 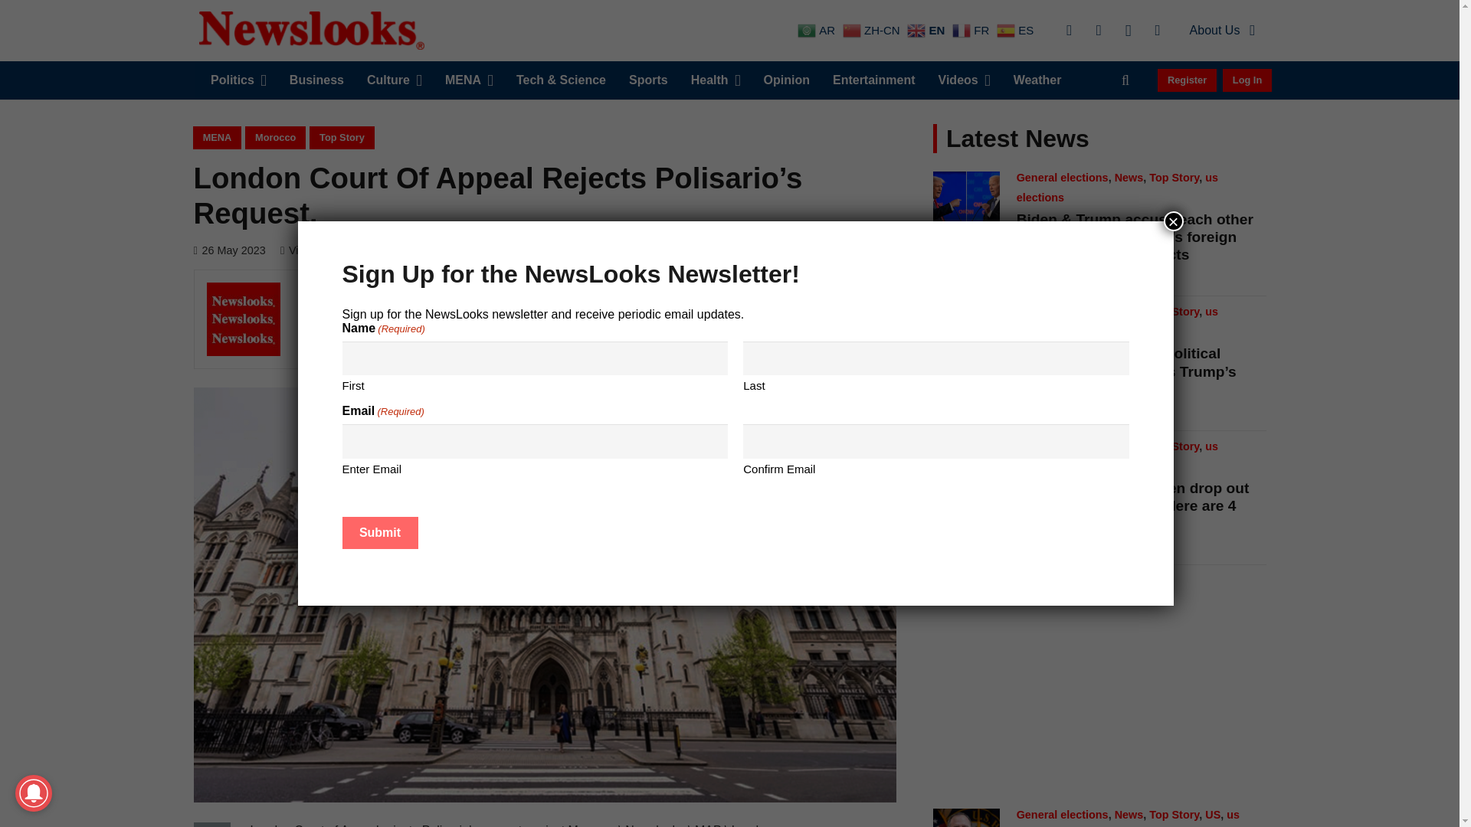 What do you see at coordinates (873, 30) in the screenshot?
I see `ZH-CN` at bounding box center [873, 30].